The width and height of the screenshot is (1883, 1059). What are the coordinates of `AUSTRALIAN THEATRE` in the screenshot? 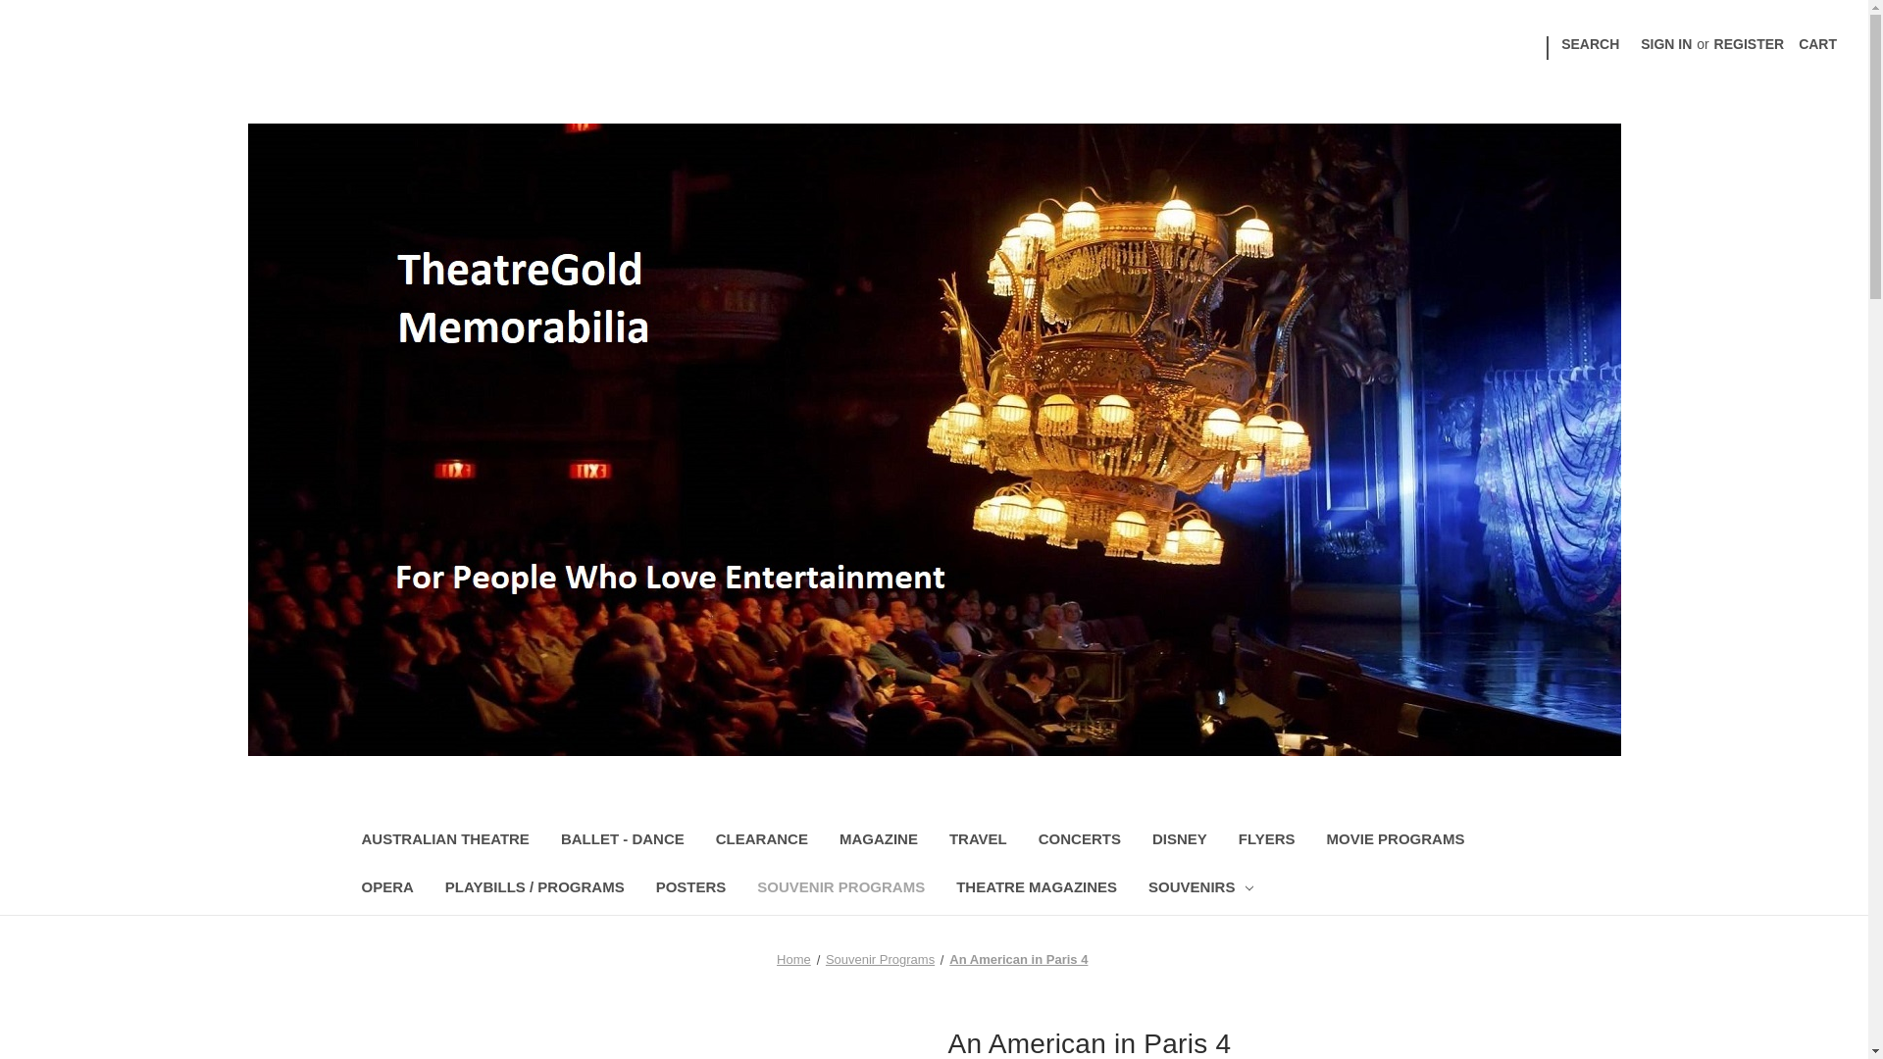 It's located at (443, 841).